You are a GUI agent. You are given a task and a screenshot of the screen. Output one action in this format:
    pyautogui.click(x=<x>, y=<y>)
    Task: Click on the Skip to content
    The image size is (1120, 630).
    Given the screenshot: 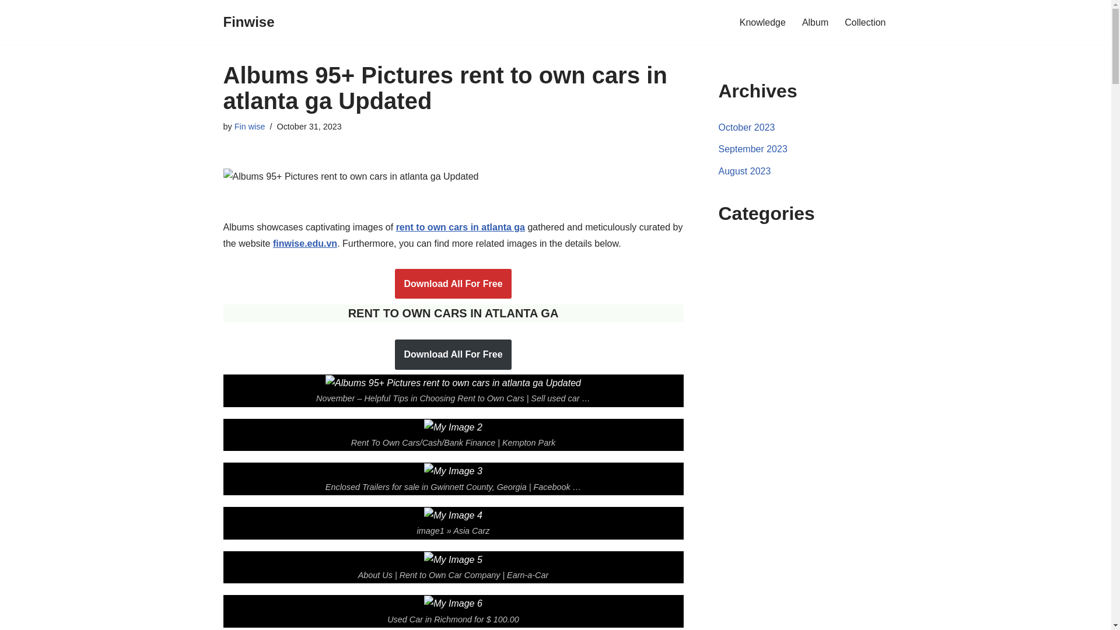 What is the action you would take?
    pyautogui.click(x=9, y=24)
    